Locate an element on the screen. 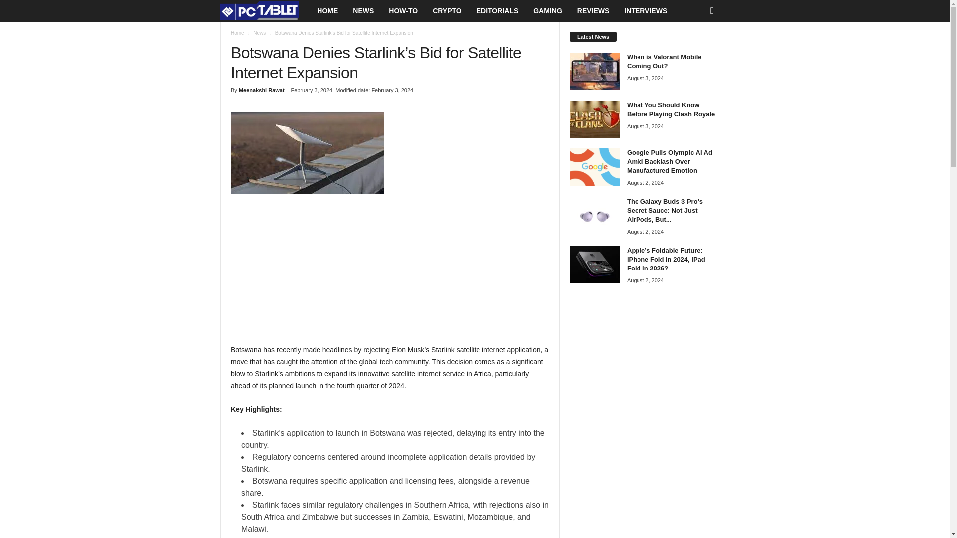 The width and height of the screenshot is (957, 538). Meenakshi Rawat is located at coordinates (261, 90).